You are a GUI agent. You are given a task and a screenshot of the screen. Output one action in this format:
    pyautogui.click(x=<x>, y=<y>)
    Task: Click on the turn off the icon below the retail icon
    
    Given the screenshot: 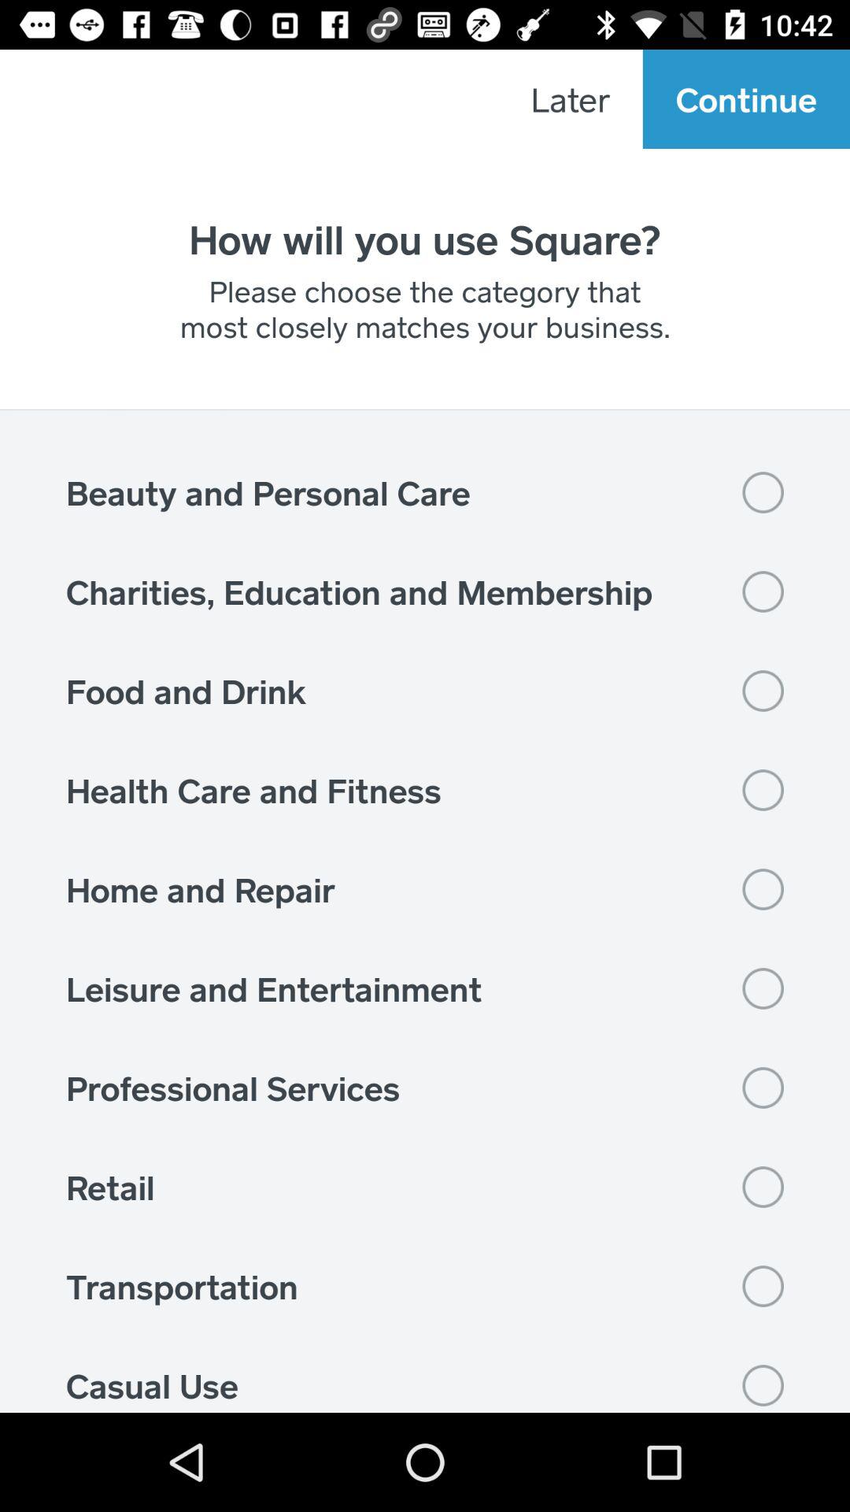 What is the action you would take?
    pyautogui.click(x=425, y=1286)
    